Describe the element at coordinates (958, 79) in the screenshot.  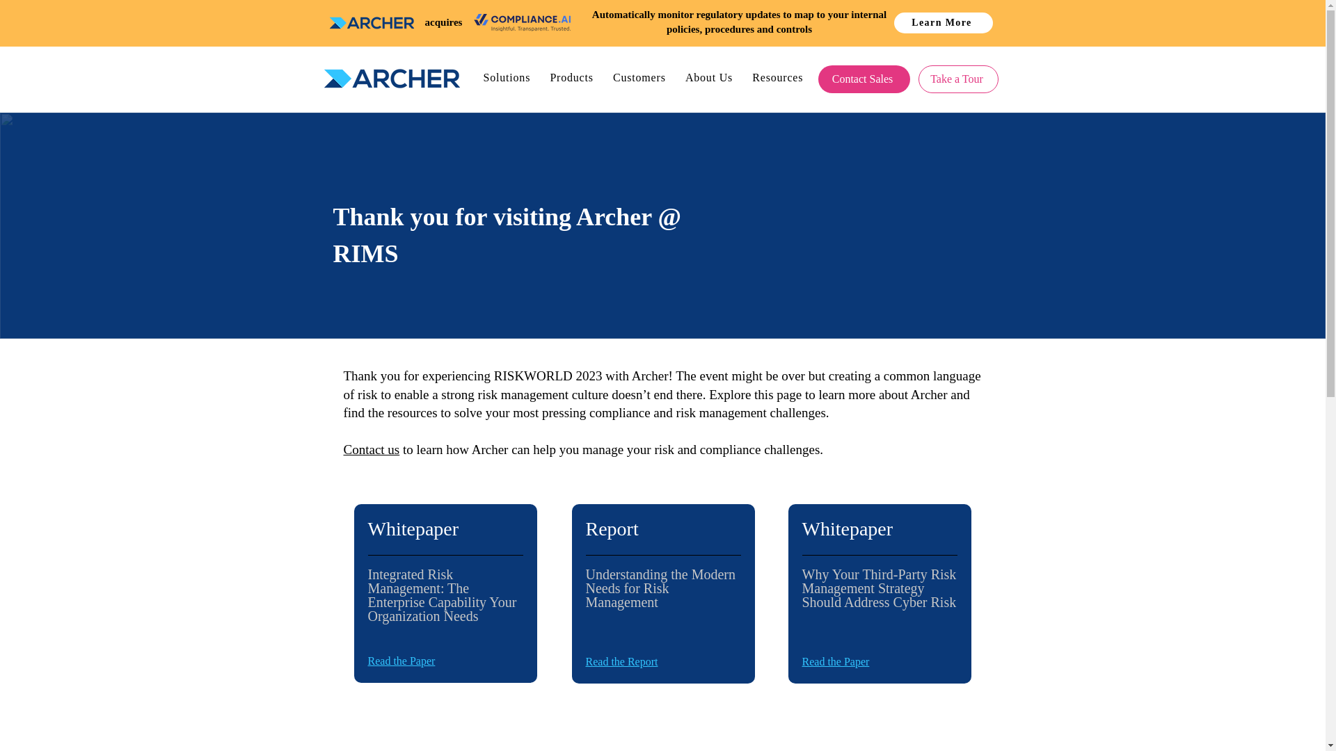
I see `Take a Tour` at that location.